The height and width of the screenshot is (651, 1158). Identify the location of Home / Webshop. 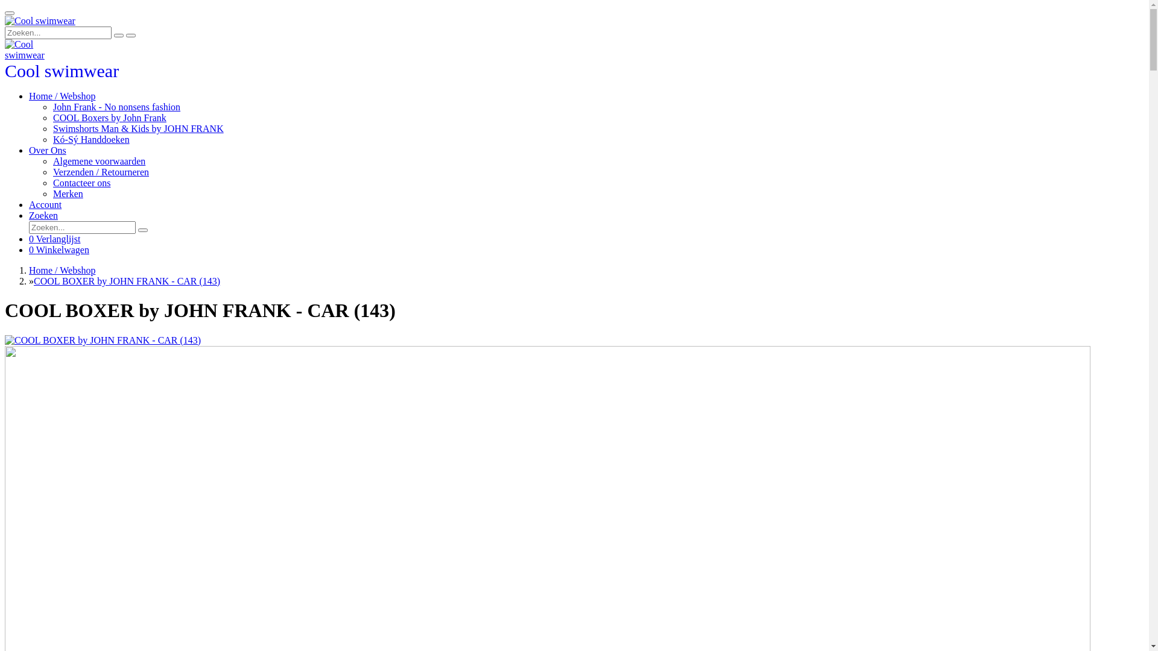
(62, 270).